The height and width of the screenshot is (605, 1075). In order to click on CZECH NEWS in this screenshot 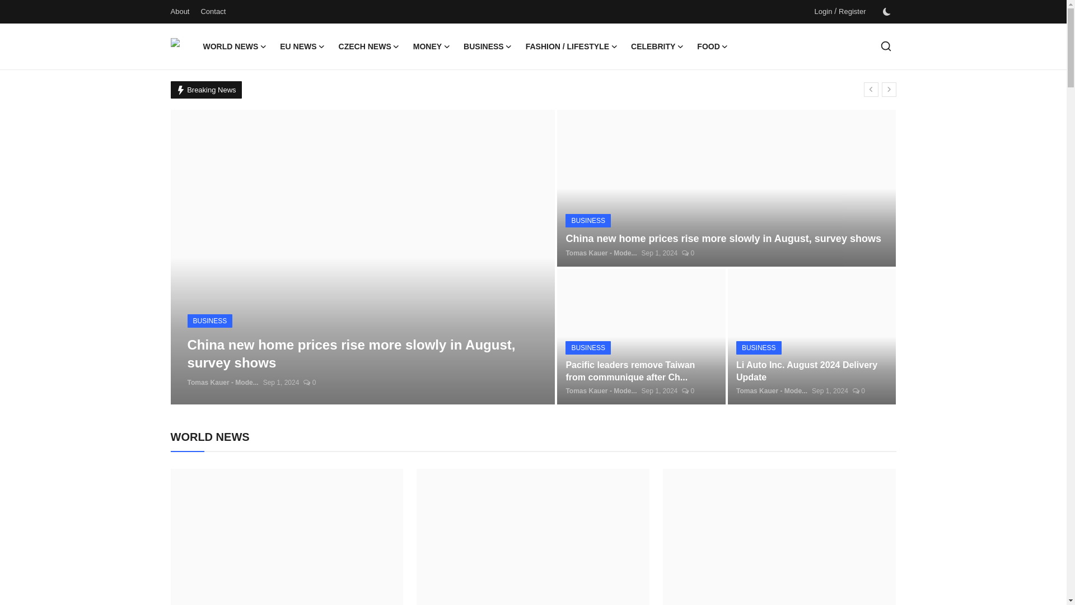, I will do `click(369, 46)`.